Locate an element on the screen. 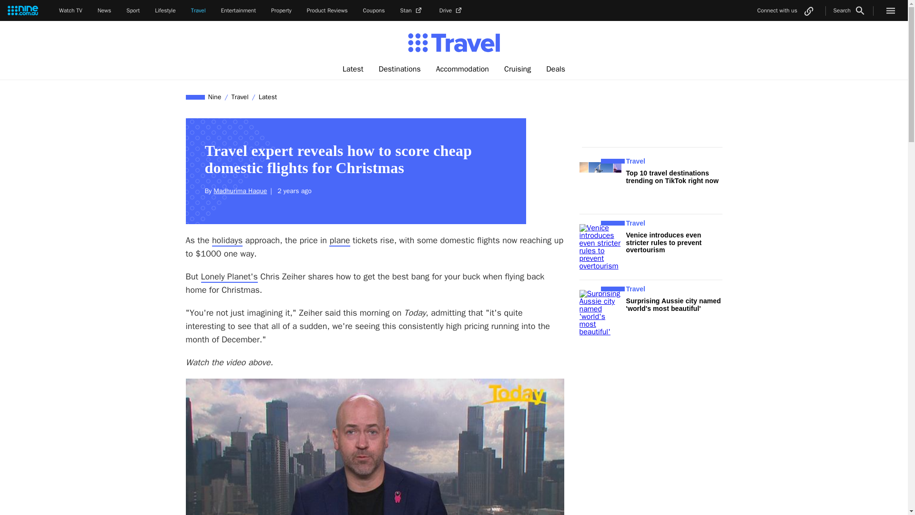  Deals is located at coordinates (556, 69).